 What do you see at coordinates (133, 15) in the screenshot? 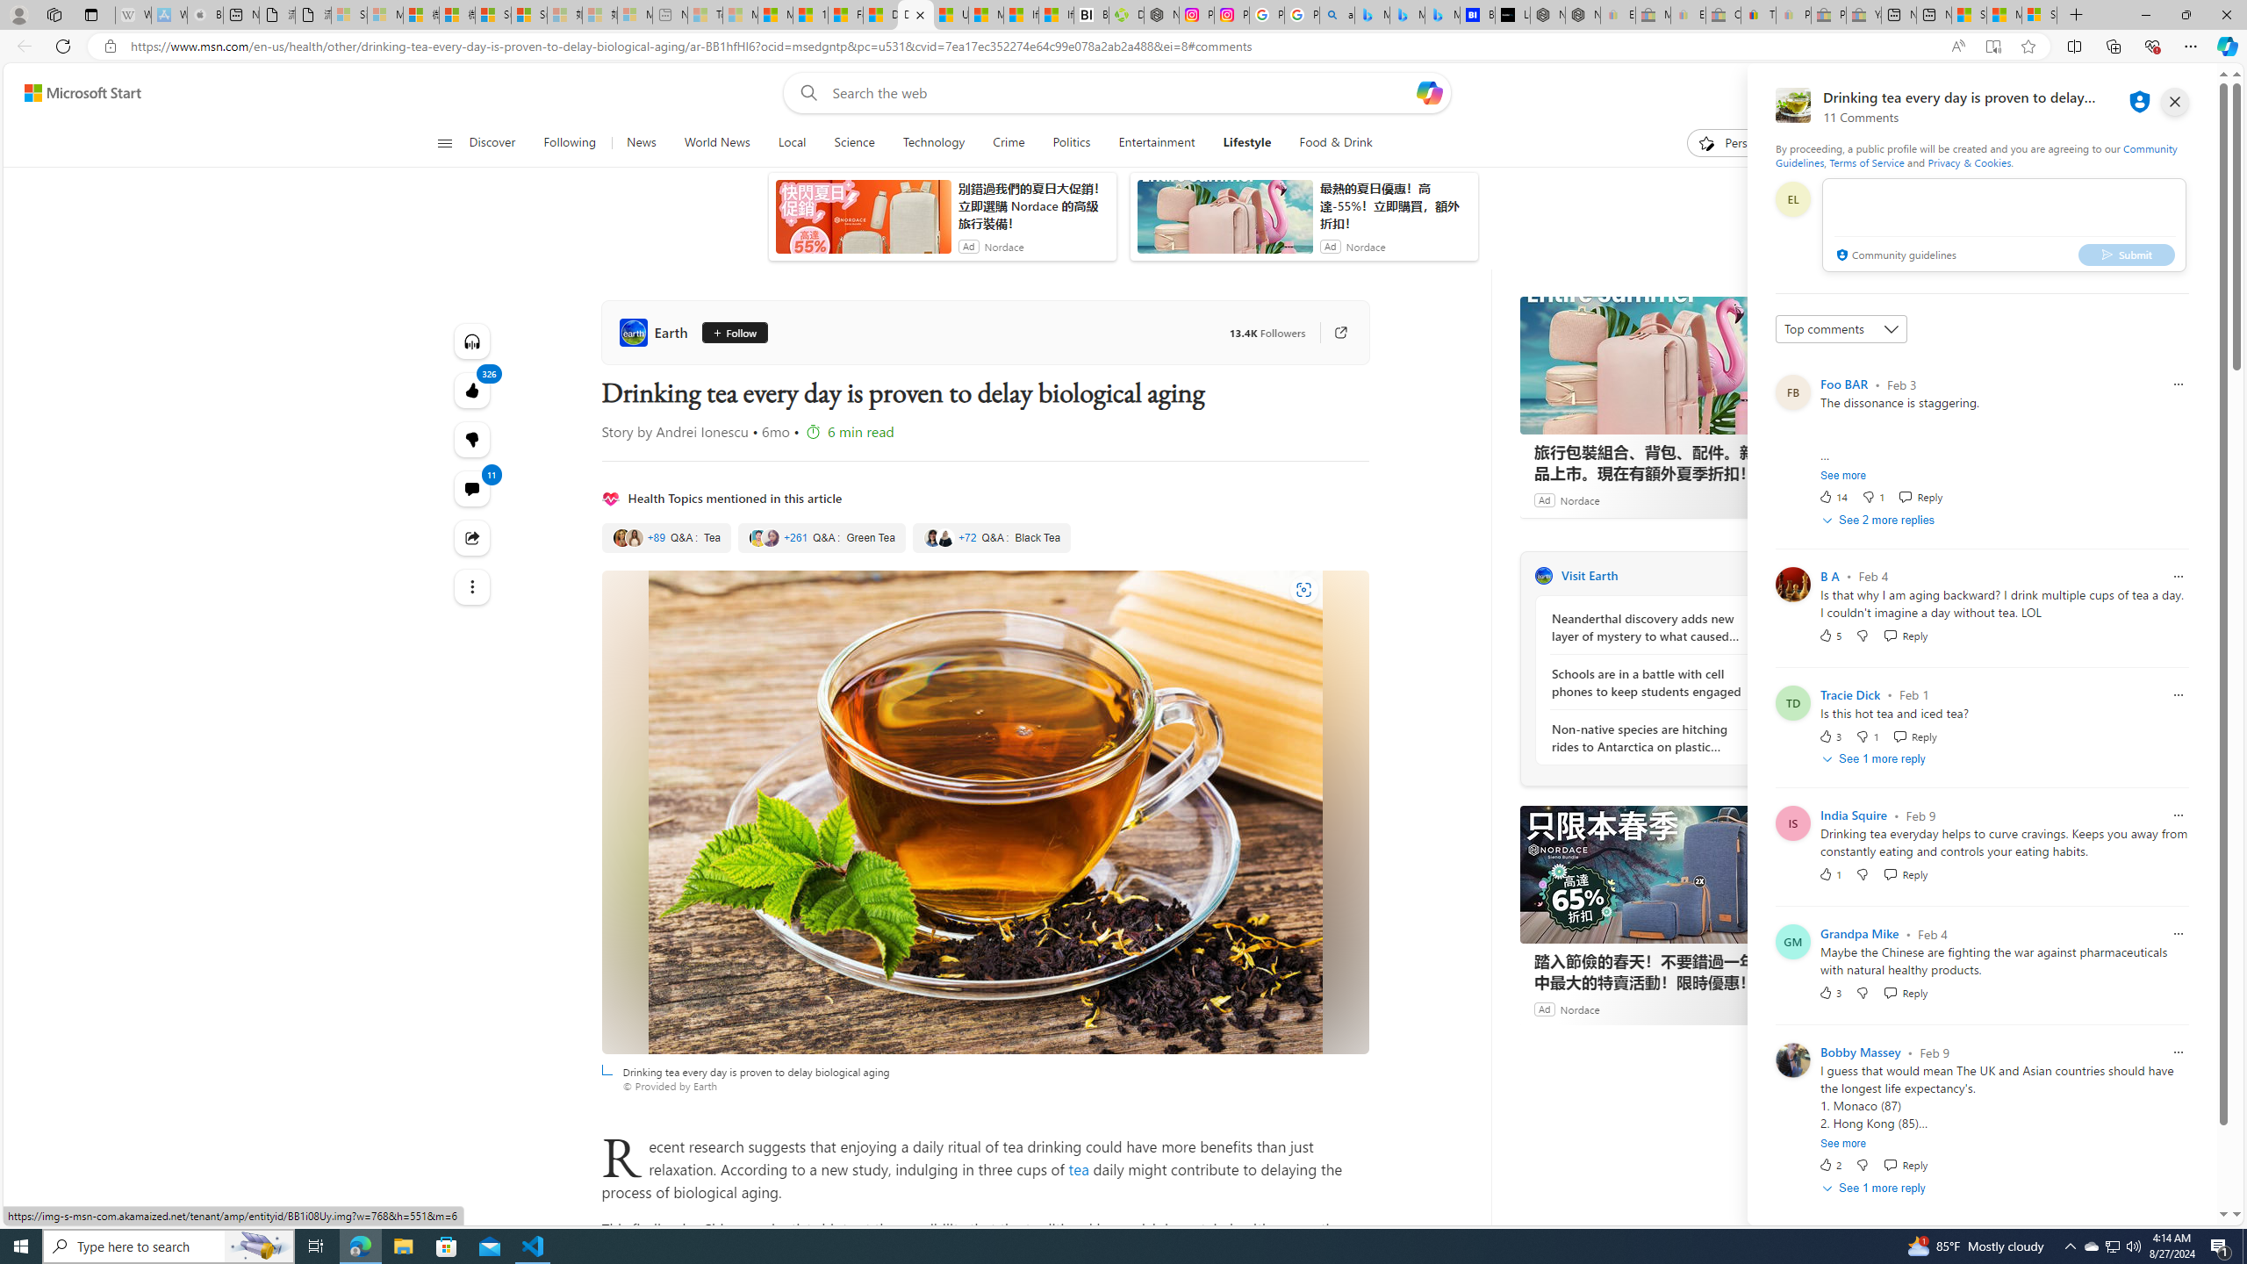
I see `Wikipedia - Sleeping` at bounding box center [133, 15].